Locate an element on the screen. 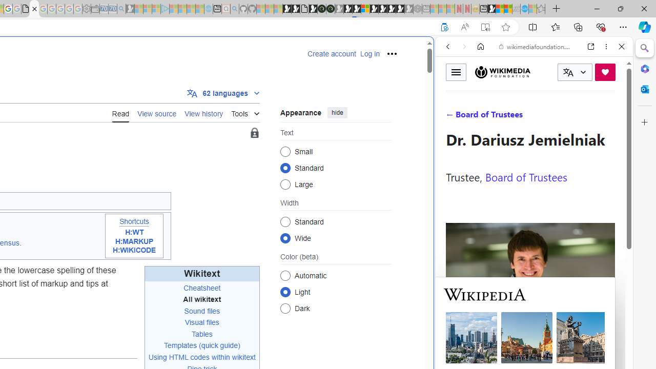  Donate now is located at coordinates (605, 72).